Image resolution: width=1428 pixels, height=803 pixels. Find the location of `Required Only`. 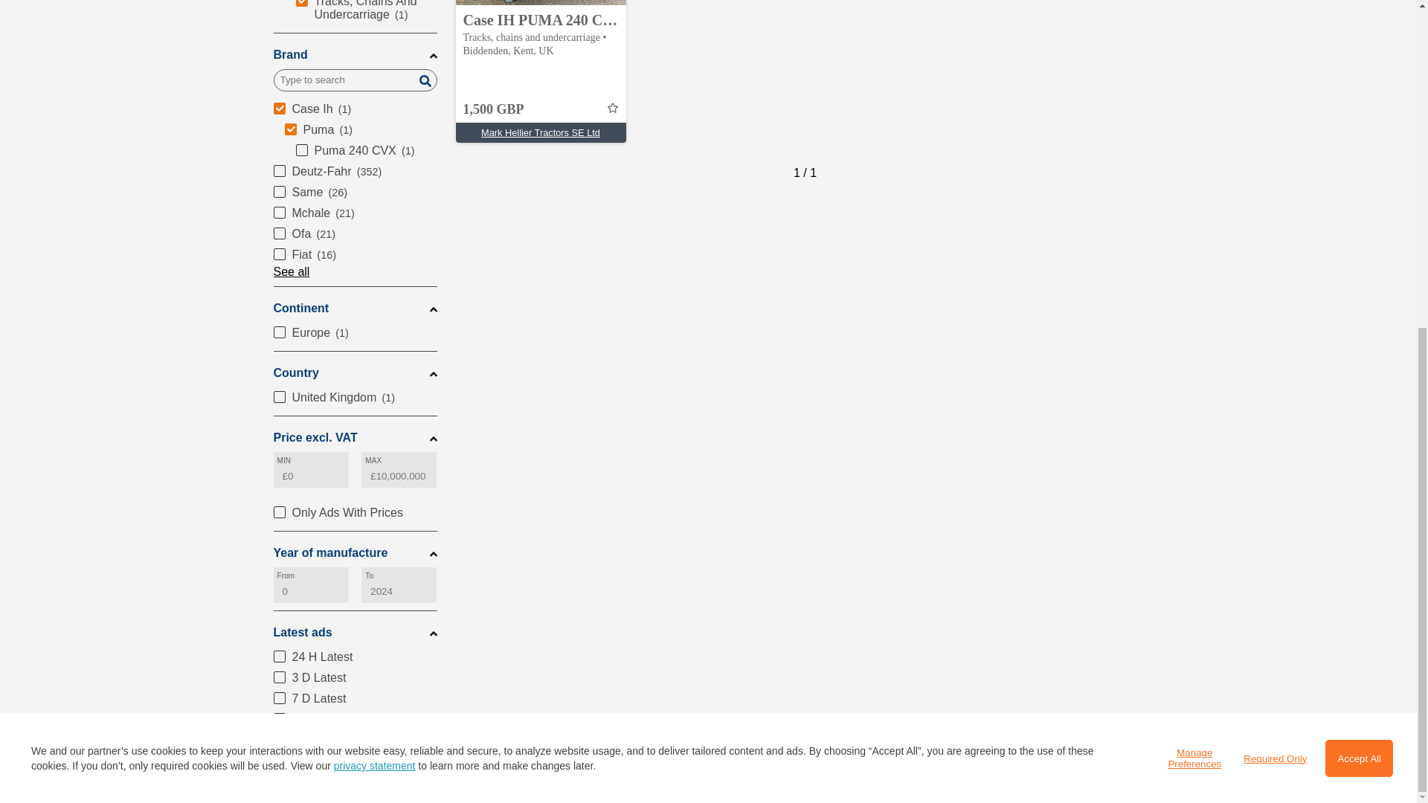

Required Only is located at coordinates (1275, 211).